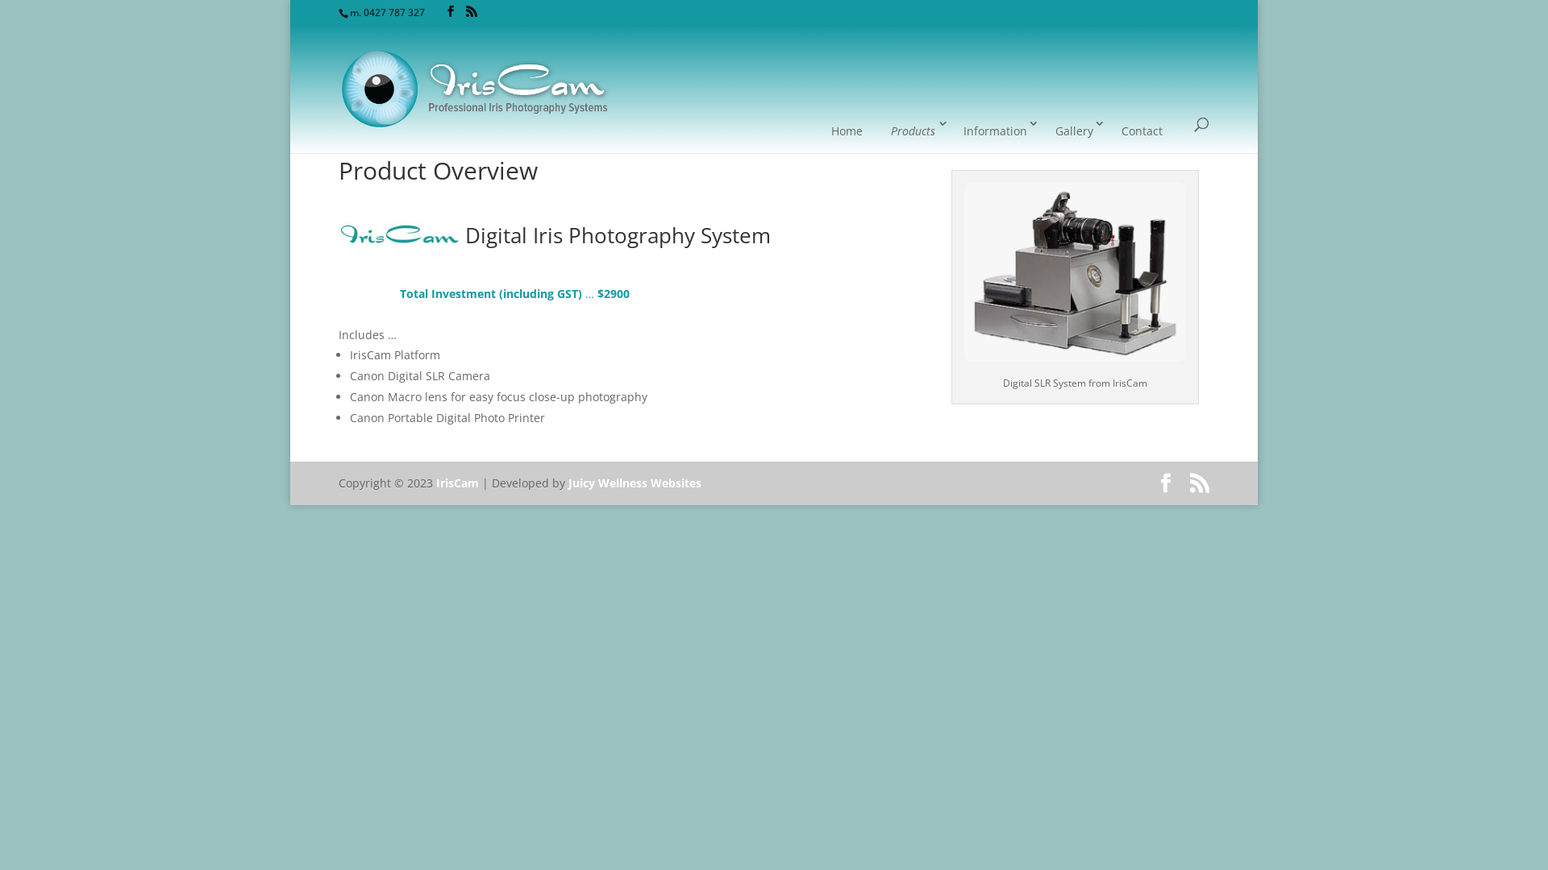 Image resolution: width=1548 pixels, height=870 pixels. What do you see at coordinates (847, 131) in the screenshot?
I see `Home` at bounding box center [847, 131].